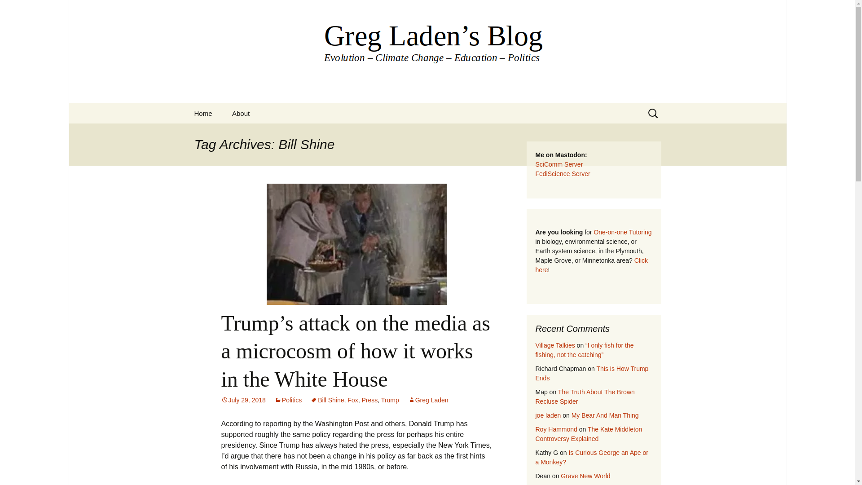  What do you see at coordinates (589, 434) in the screenshot?
I see `The Kate Middleton Controversy Explained` at bounding box center [589, 434].